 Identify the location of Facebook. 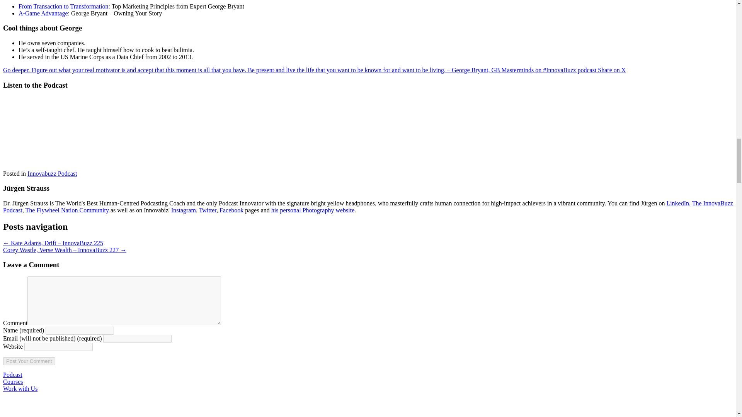
(231, 210).